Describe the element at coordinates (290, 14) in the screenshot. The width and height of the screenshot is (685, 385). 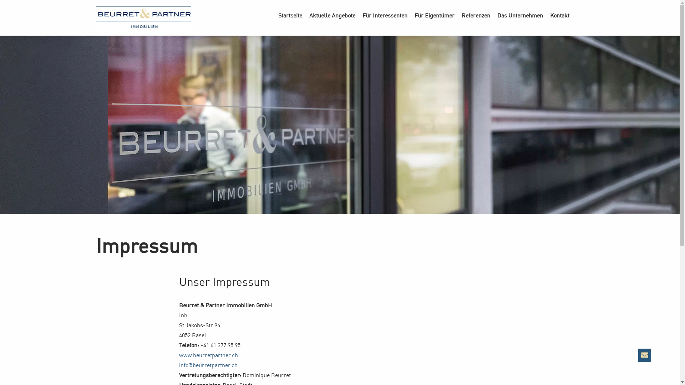
I see `Startseite` at that location.